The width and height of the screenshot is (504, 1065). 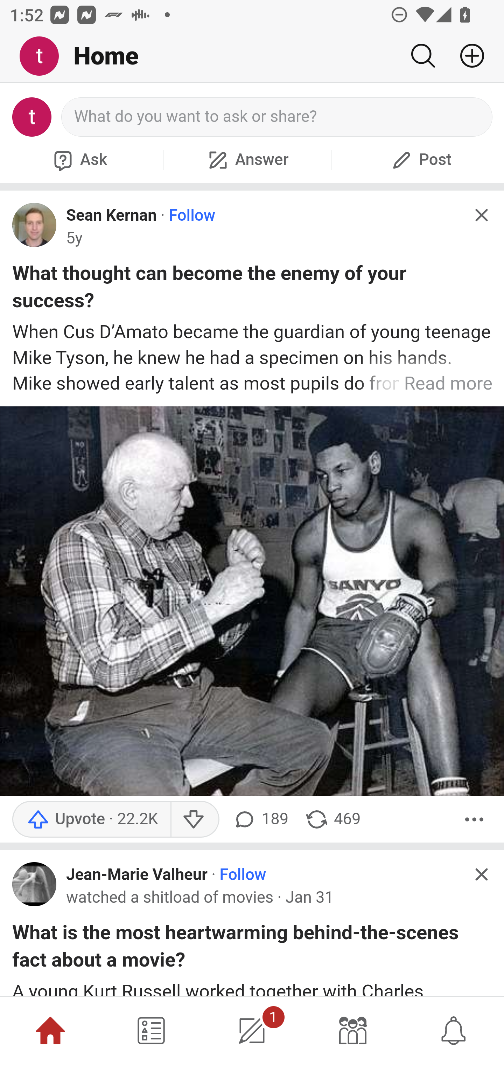 I want to click on What do you want to ask or share?, so click(x=277, y=117).